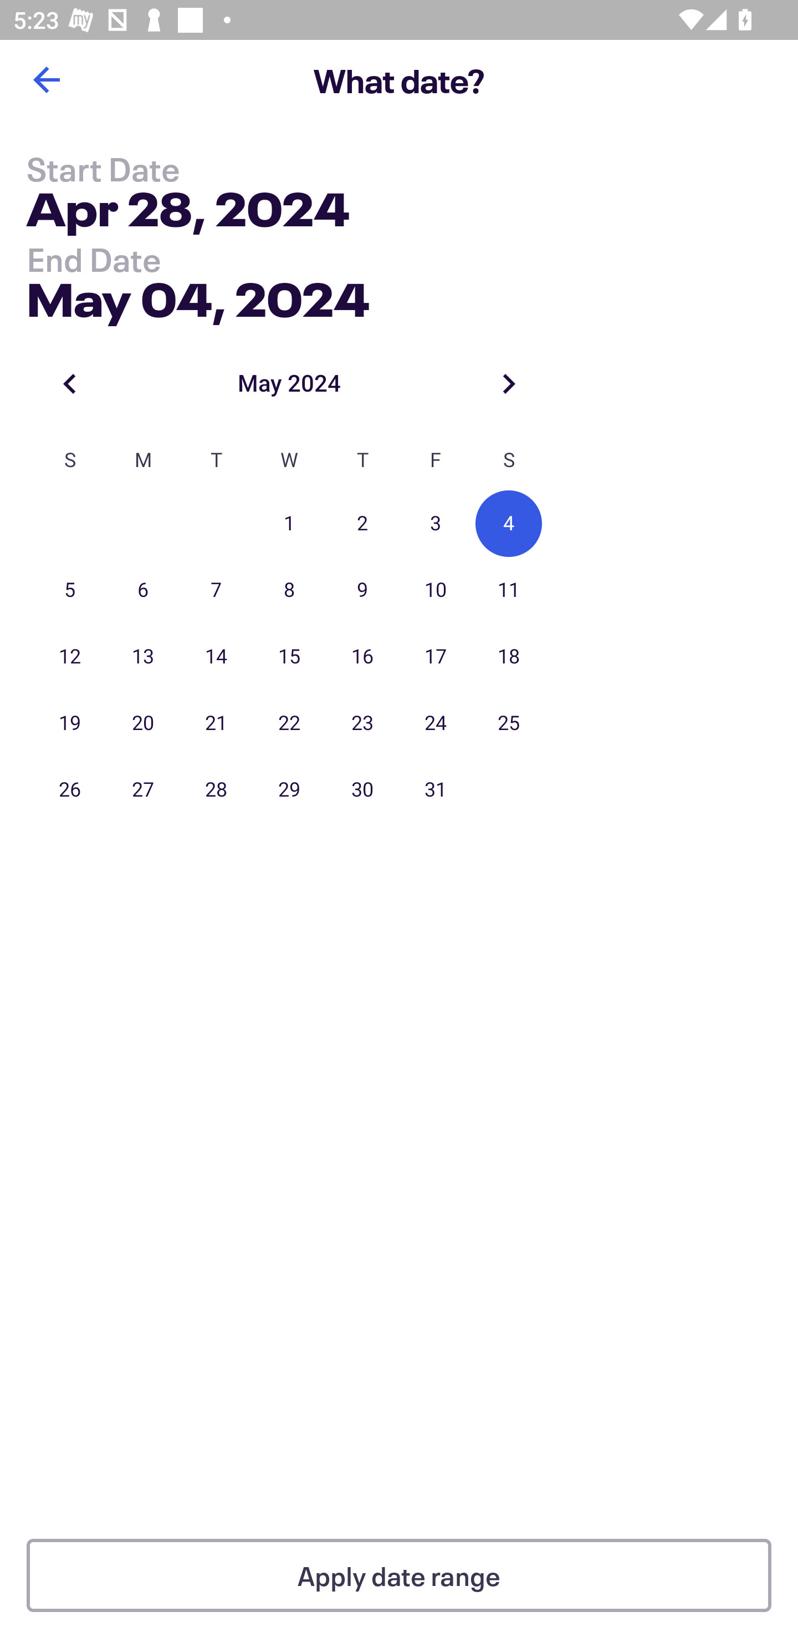 The height and width of the screenshot is (1642, 798). Describe the element at coordinates (143, 590) in the screenshot. I see `6 06 May 2024` at that location.